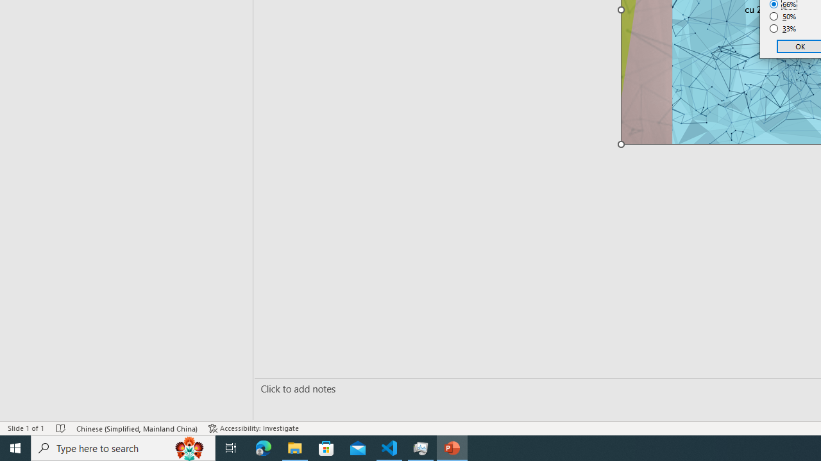  Describe the element at coordinates (389, 448) in the screenshot. I see `Visual Studio Code - 1 running window` at that location.